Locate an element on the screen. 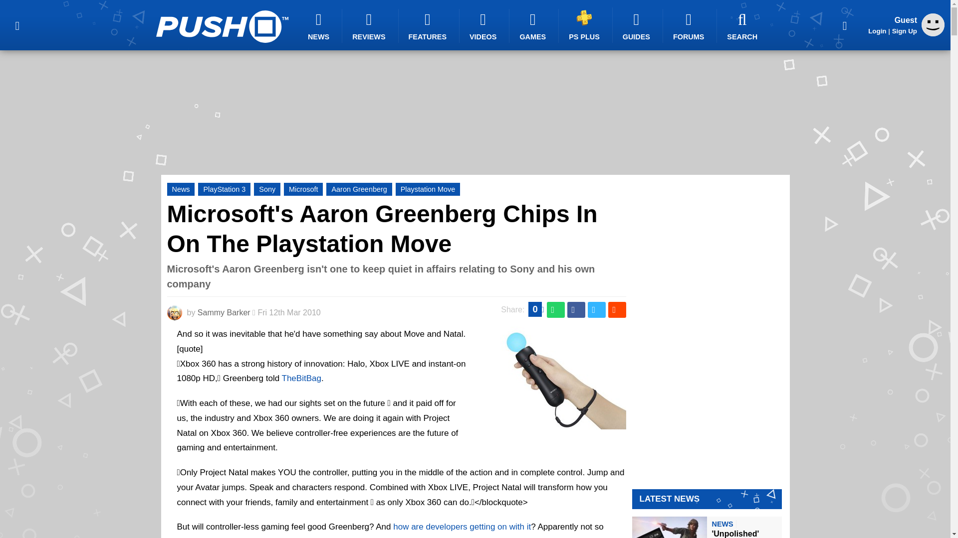 This screenshot has height=538, width=958. VIDEOS is located at coordinates (484, 26).